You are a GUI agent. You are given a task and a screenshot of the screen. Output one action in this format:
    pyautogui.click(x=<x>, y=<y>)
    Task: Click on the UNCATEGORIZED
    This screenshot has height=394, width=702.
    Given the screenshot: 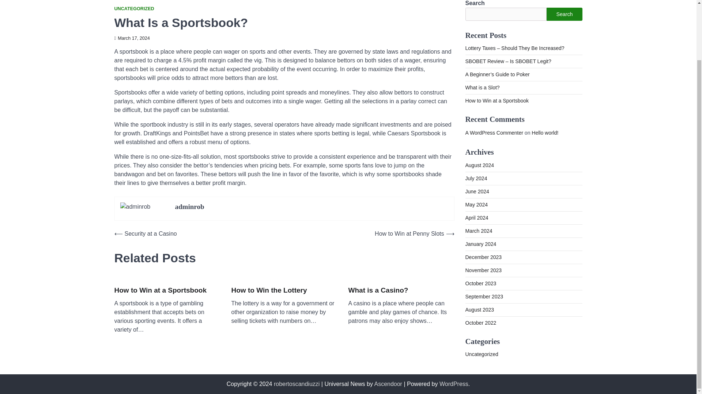 What is the action you would take?
    pyautogui.click(x=134, y=9)
    